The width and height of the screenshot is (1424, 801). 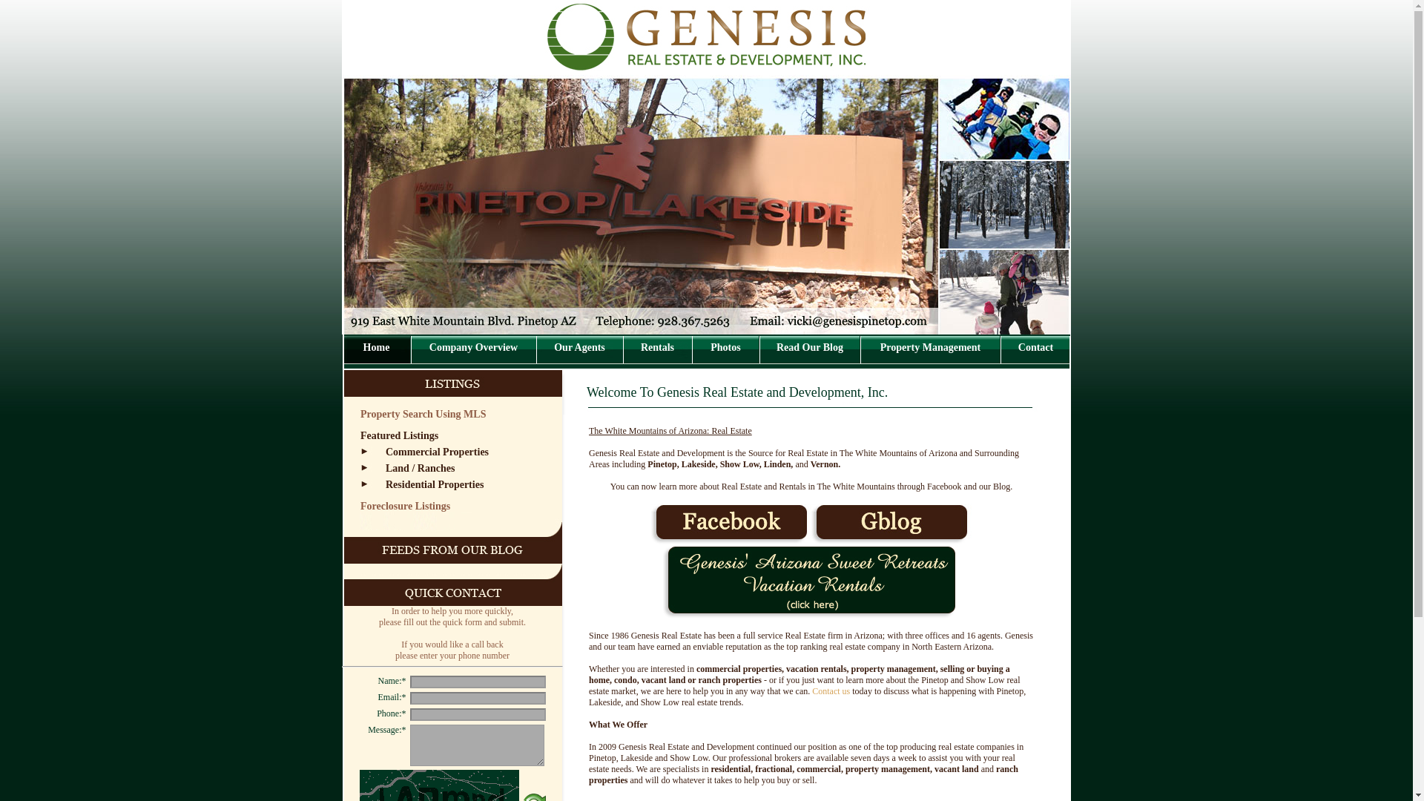 I want to click on Contact, so click(x=1035, y=347).